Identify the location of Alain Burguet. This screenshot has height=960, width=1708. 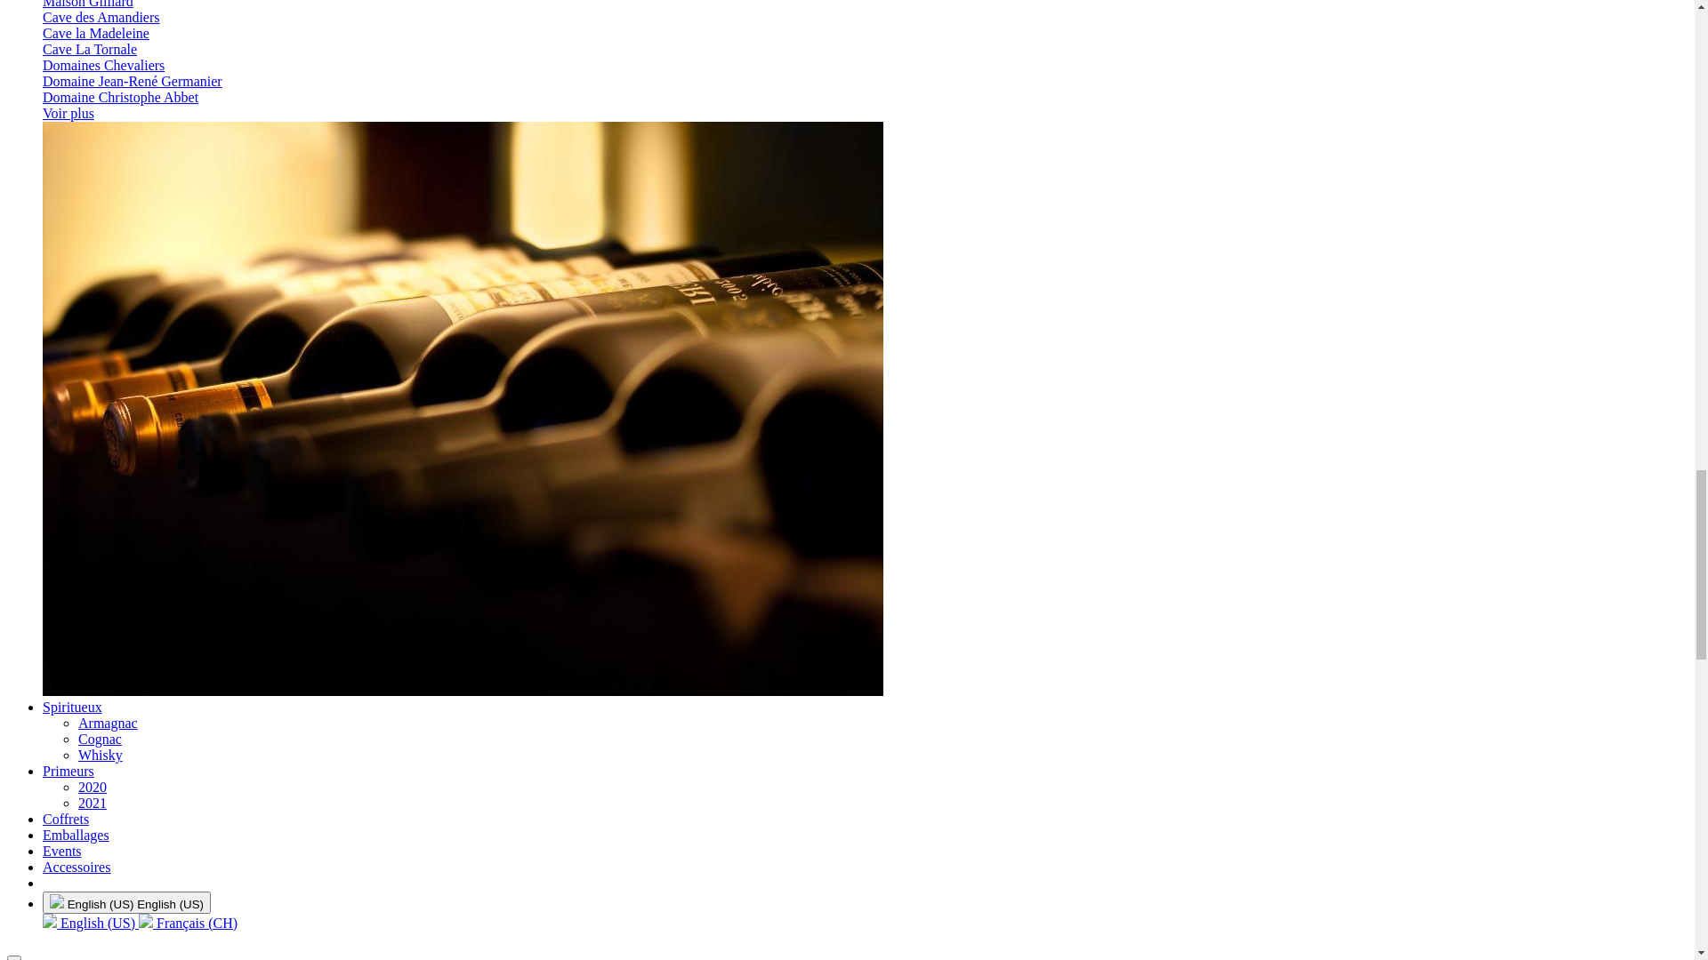
(84, 770).